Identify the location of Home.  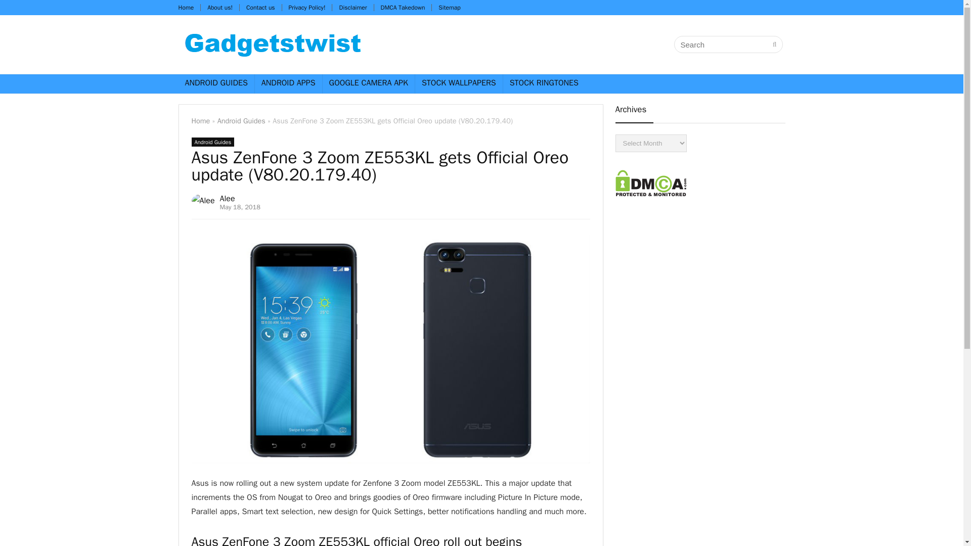
(185, 7).